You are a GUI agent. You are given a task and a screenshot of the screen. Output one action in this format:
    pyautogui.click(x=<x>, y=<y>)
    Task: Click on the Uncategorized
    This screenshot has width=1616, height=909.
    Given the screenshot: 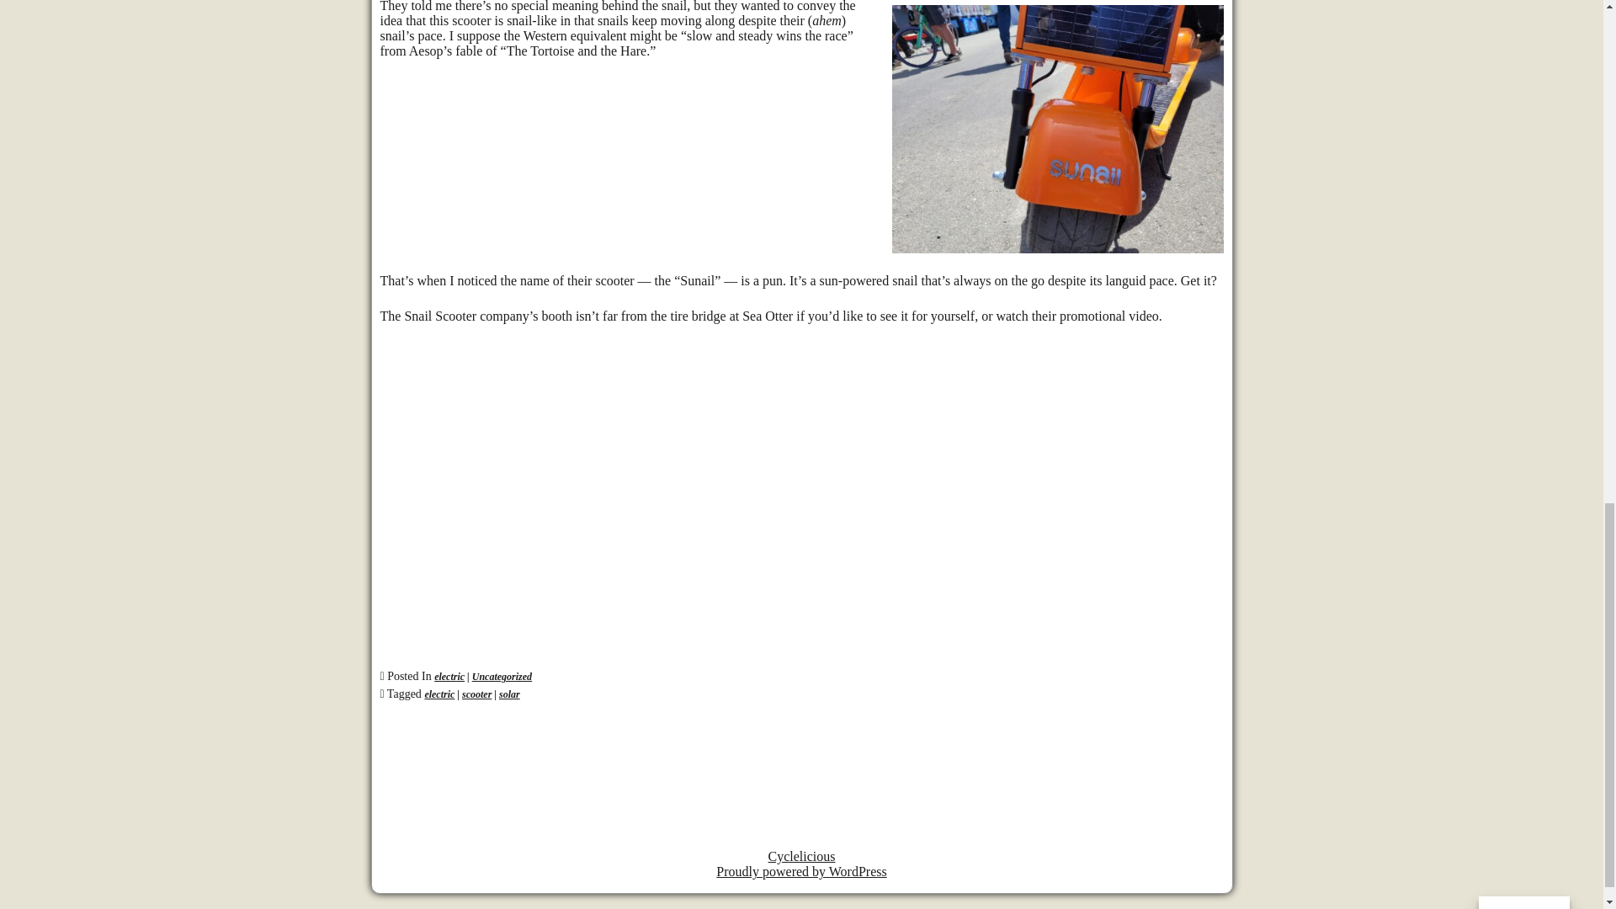 What is the action you would take?
    pyautogui.click(x=502, y=677)
    